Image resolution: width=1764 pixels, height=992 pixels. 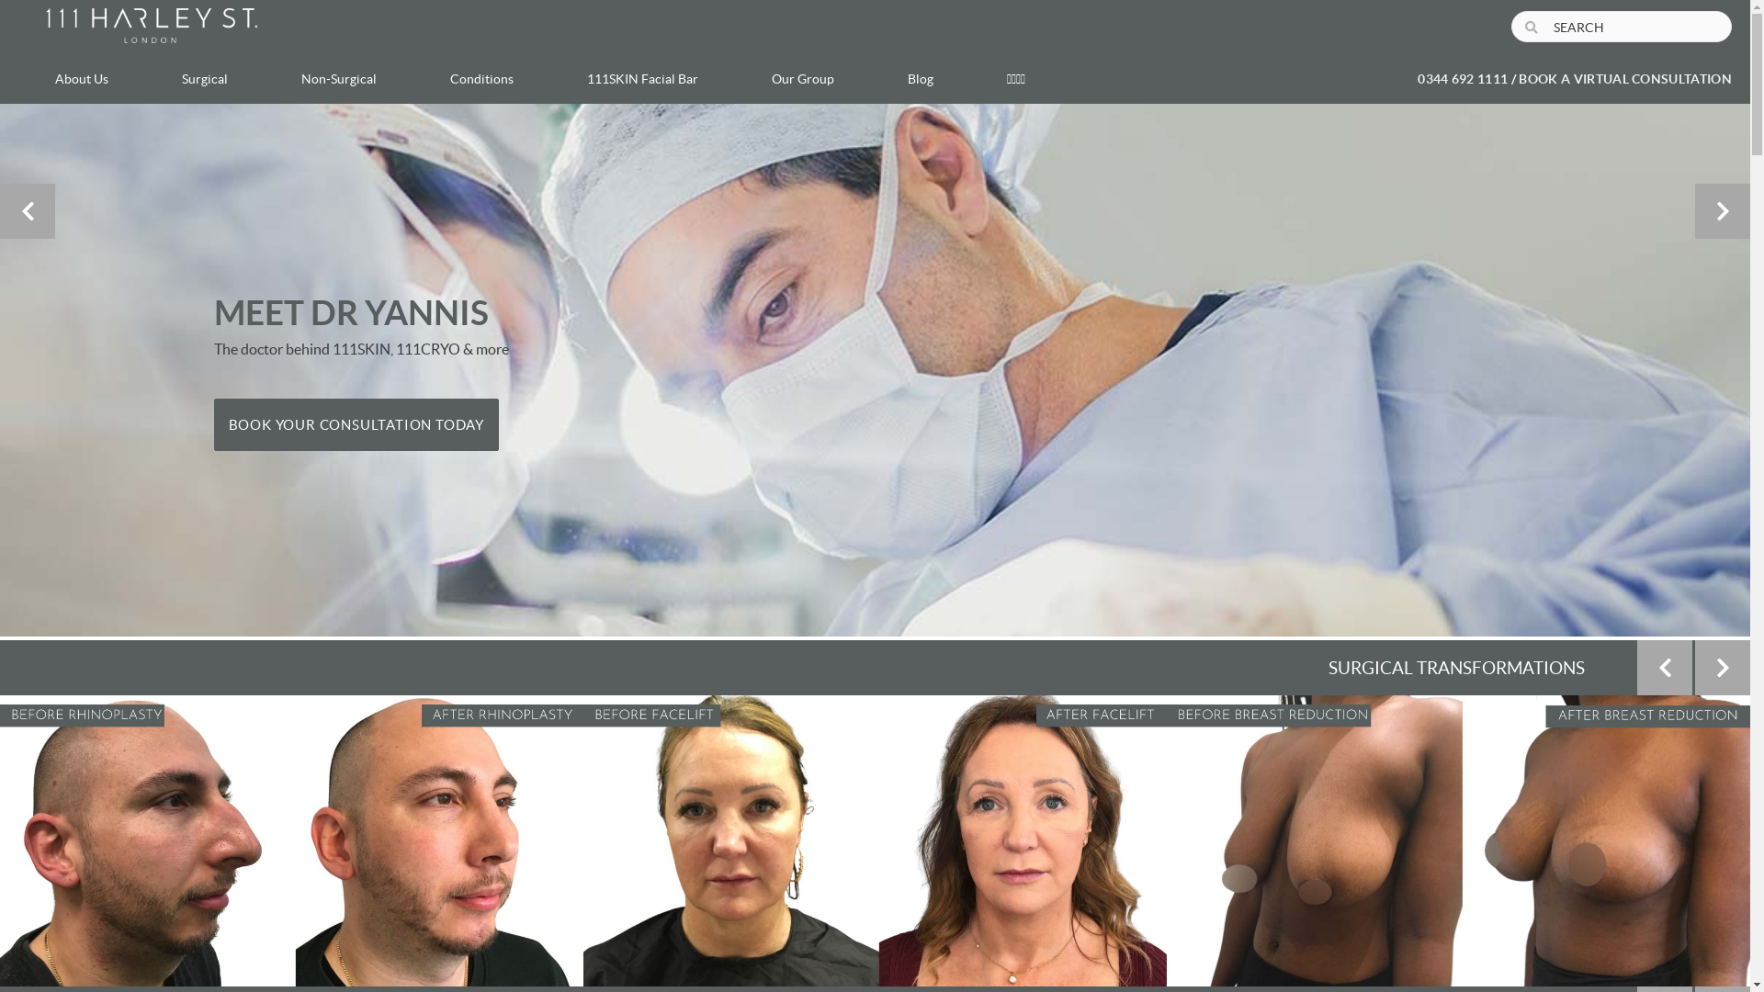 I want to click on BOOK YOUR CONSULTATION TODAY, so click(x=356, y=424).